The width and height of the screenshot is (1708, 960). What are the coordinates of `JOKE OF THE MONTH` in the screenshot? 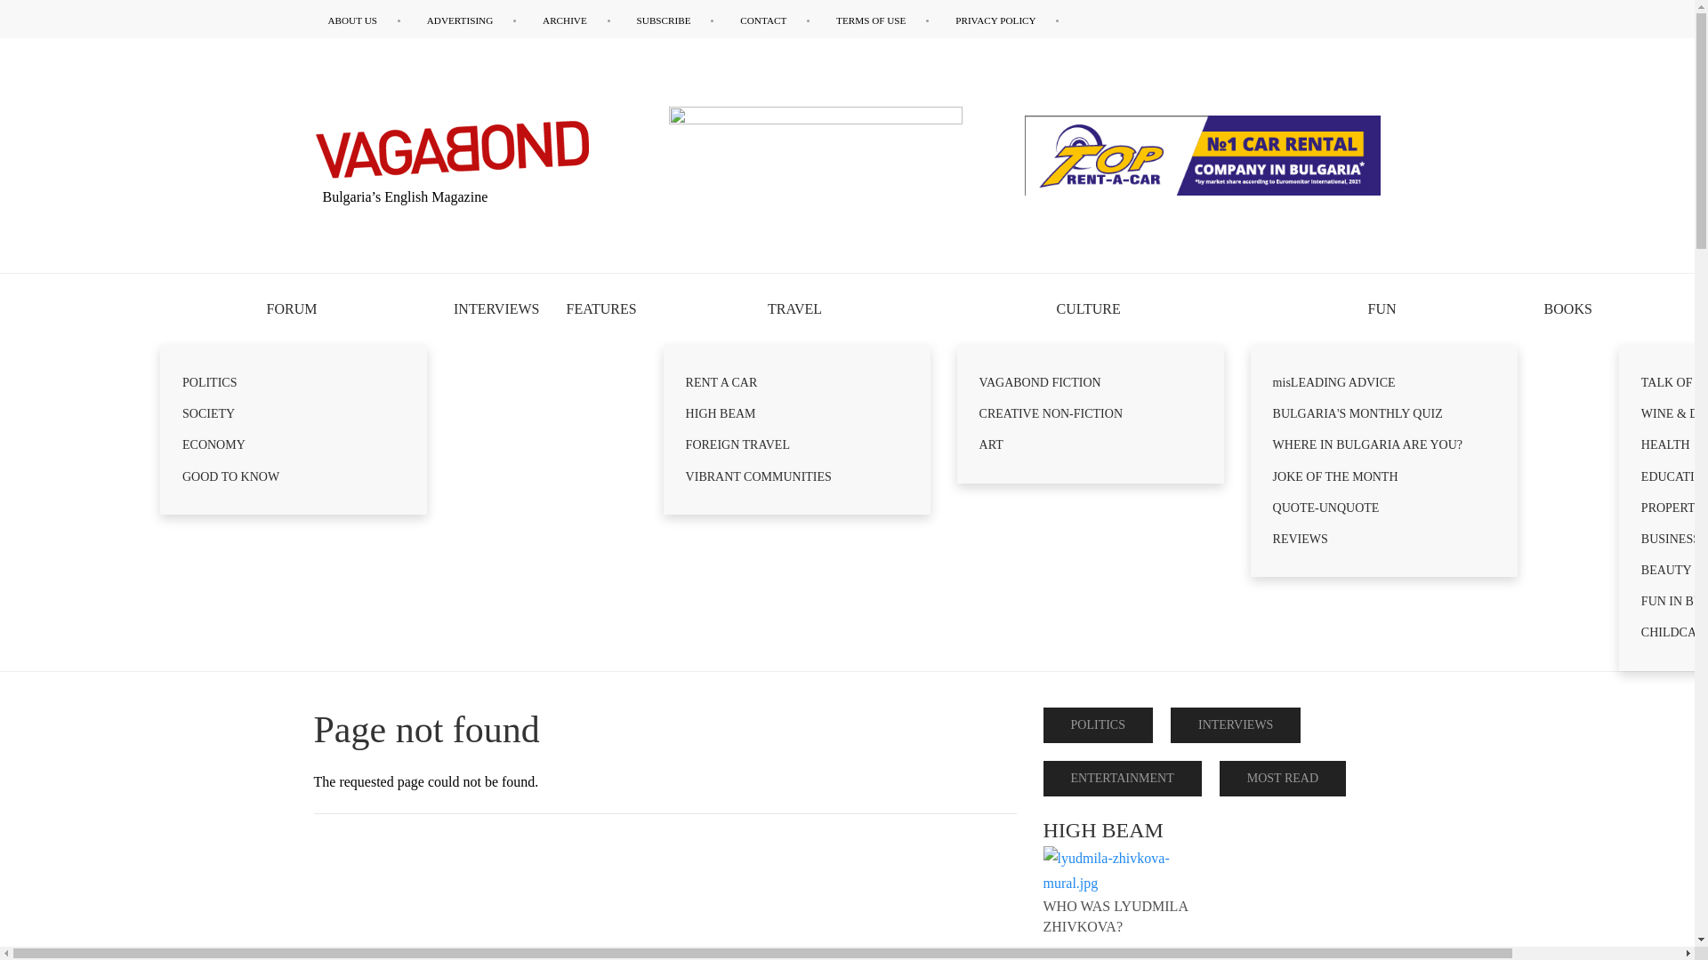 It's located at (1384, 476).